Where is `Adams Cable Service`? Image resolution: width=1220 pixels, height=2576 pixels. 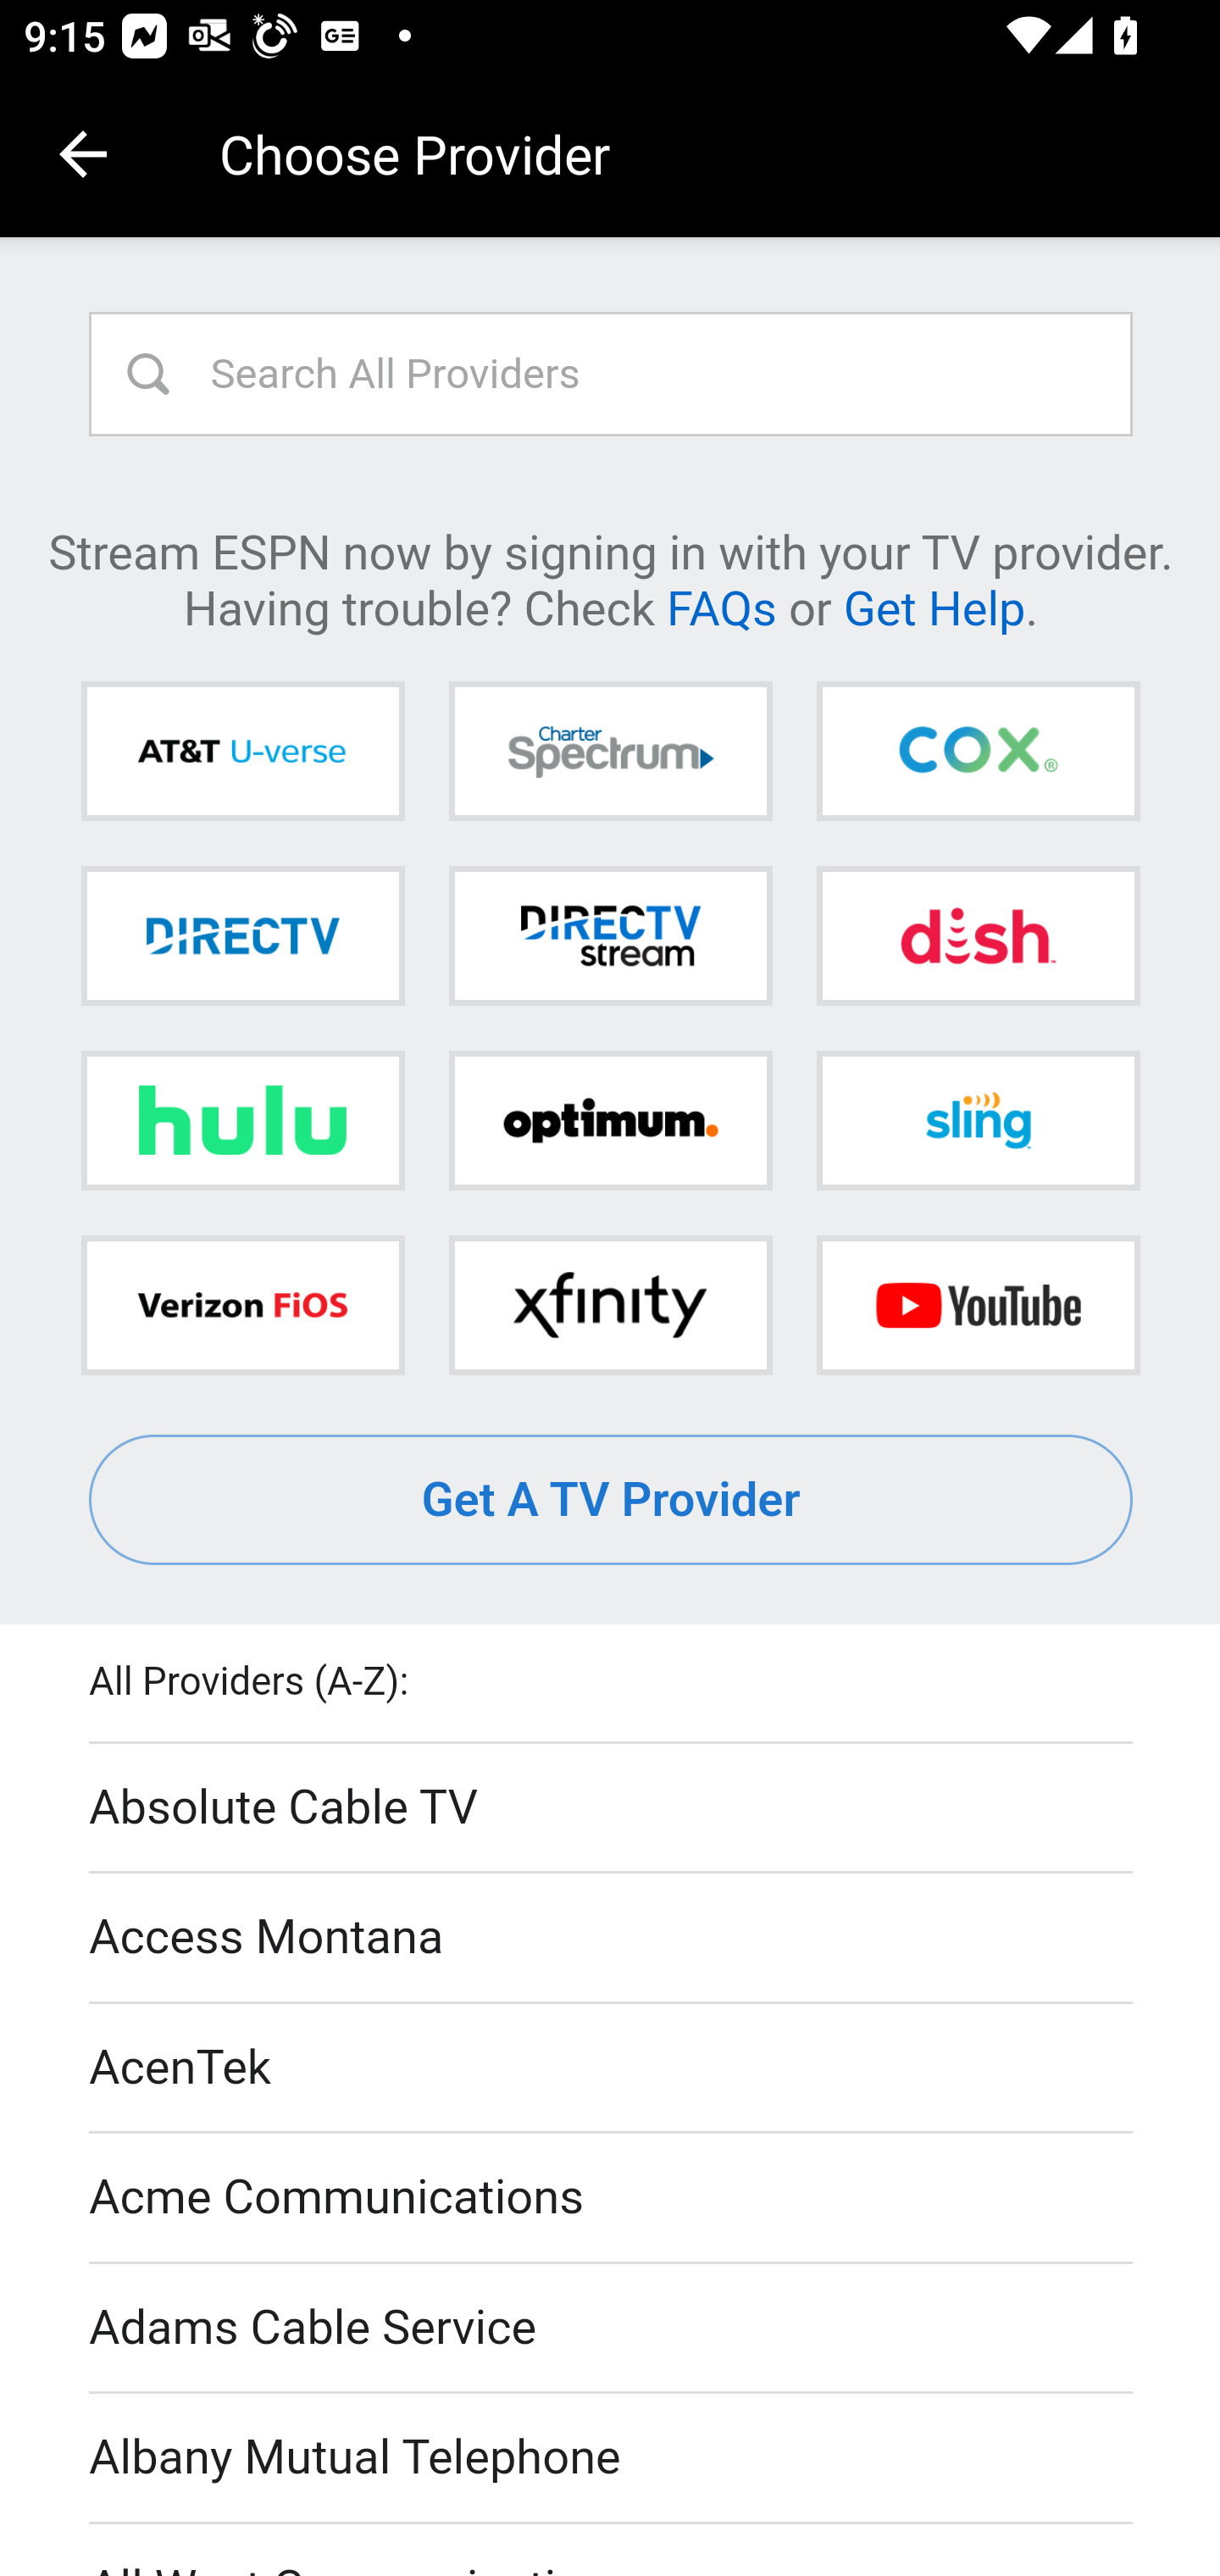
Adams Cable Service is located at coordinates (612, 2329).